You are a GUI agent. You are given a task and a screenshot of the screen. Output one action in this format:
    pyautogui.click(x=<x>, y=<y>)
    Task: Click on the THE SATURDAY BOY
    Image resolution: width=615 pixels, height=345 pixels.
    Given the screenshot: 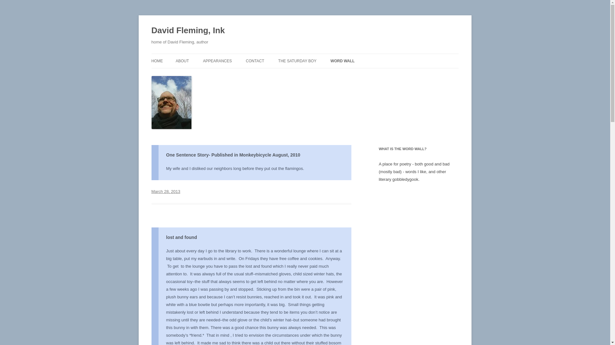 What is the action you would take?
    pyautogui.click(x=297, y=61)
    